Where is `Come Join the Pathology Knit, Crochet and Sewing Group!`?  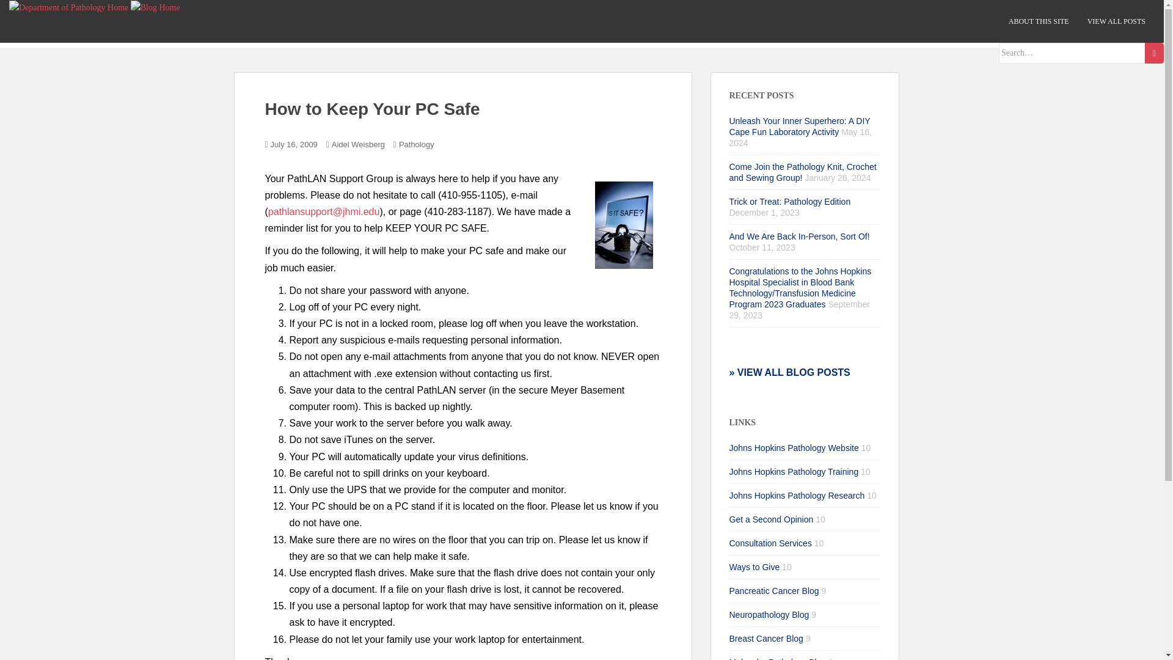 Come Join the Pathology Knit, Crochet and Sewing Group! is located at coordinates (803, 172).